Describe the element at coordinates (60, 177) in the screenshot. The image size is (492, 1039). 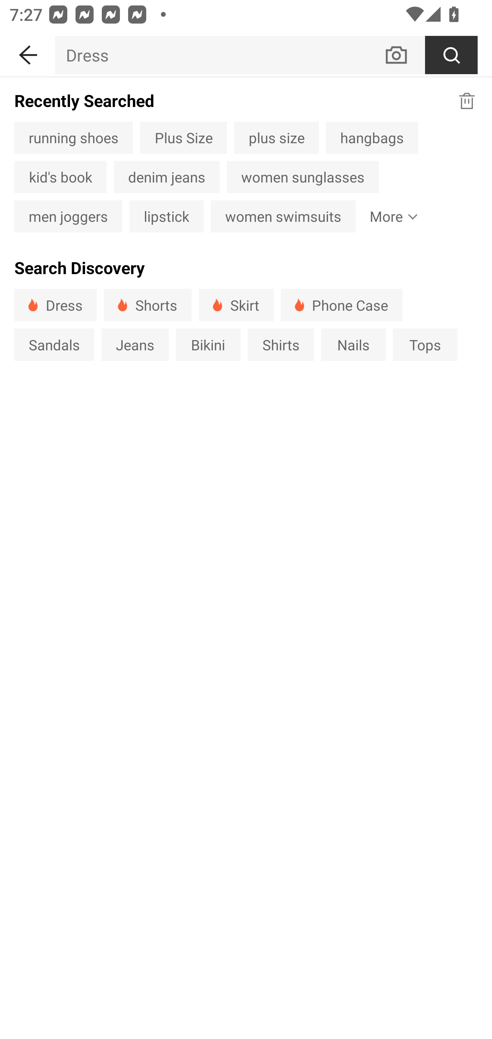
I see `kid's book` at that location.